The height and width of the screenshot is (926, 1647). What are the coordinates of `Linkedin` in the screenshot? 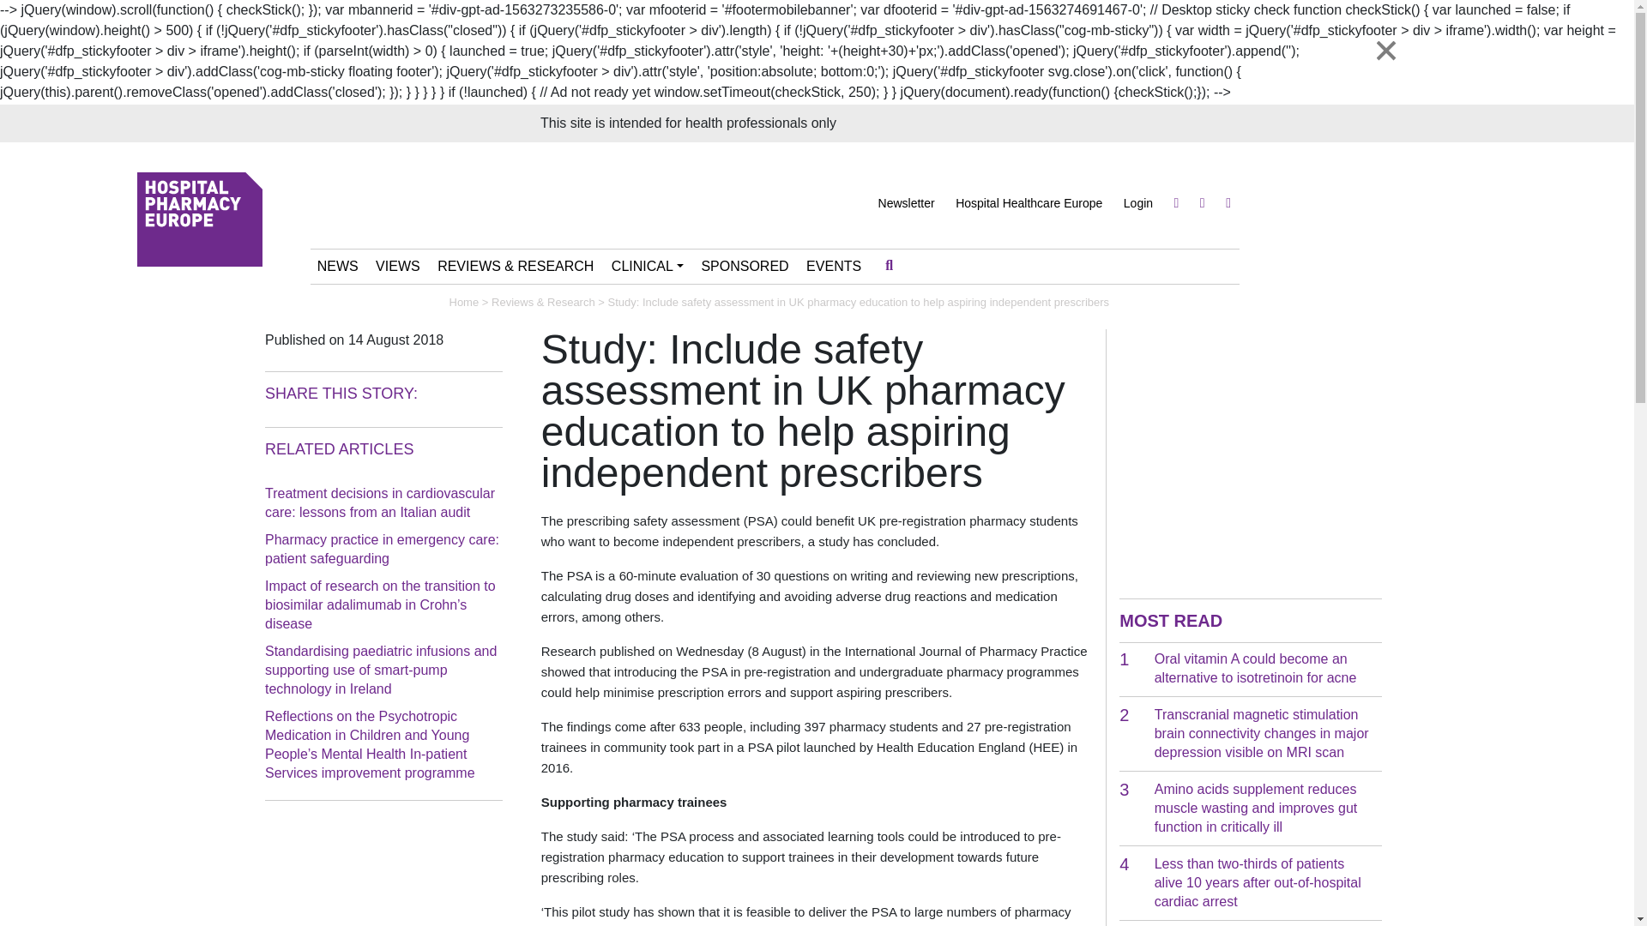 It's located at (1203, 202).